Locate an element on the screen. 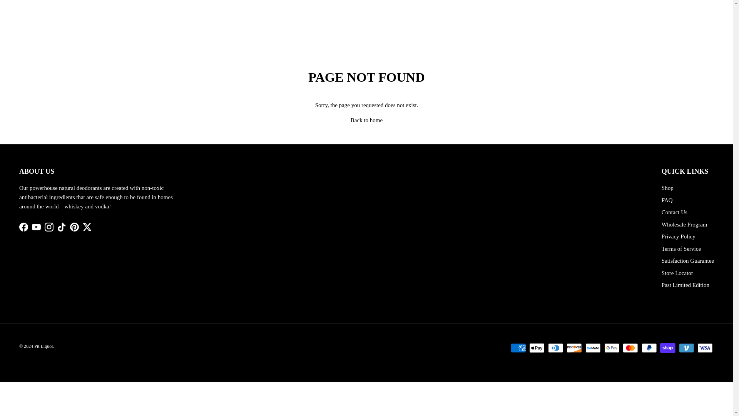 This screenshot has height=416, width=739. Meta Pay is located at coordinates (593, 348).